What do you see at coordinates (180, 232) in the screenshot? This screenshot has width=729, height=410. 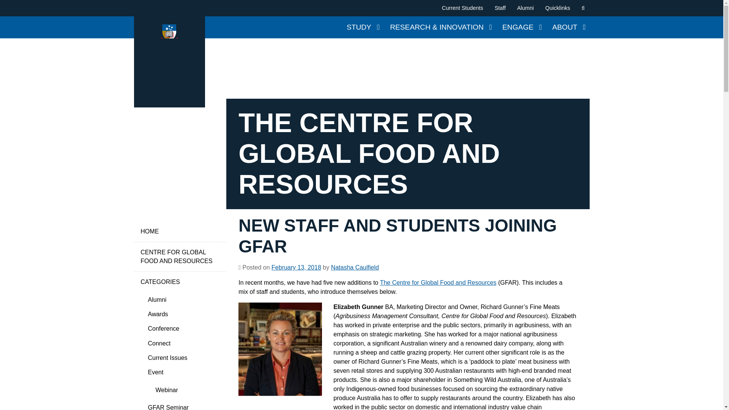 I see `HOME` at bounding box center [180, 232].